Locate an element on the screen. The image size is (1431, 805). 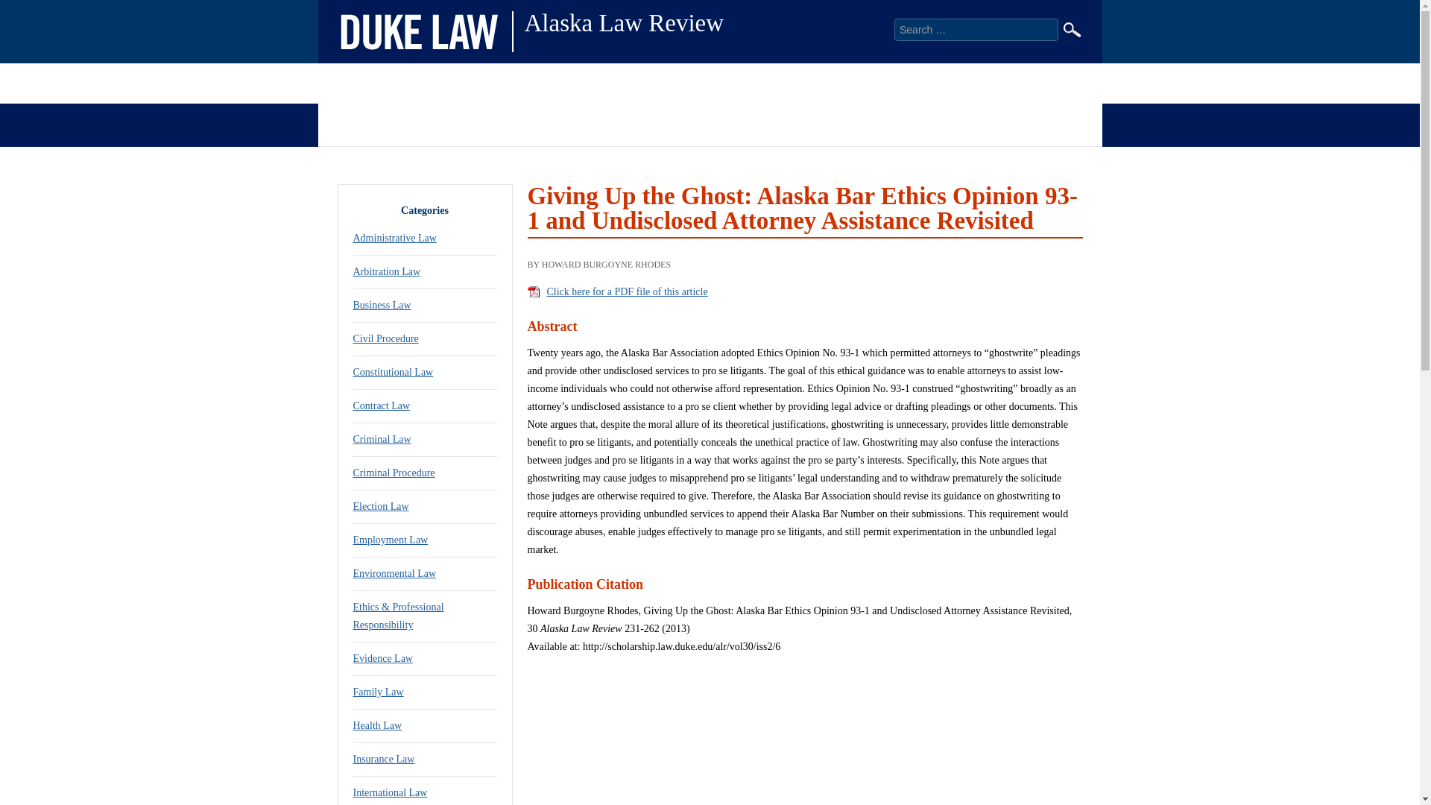
Election Law is located at coordinates (382, 505).